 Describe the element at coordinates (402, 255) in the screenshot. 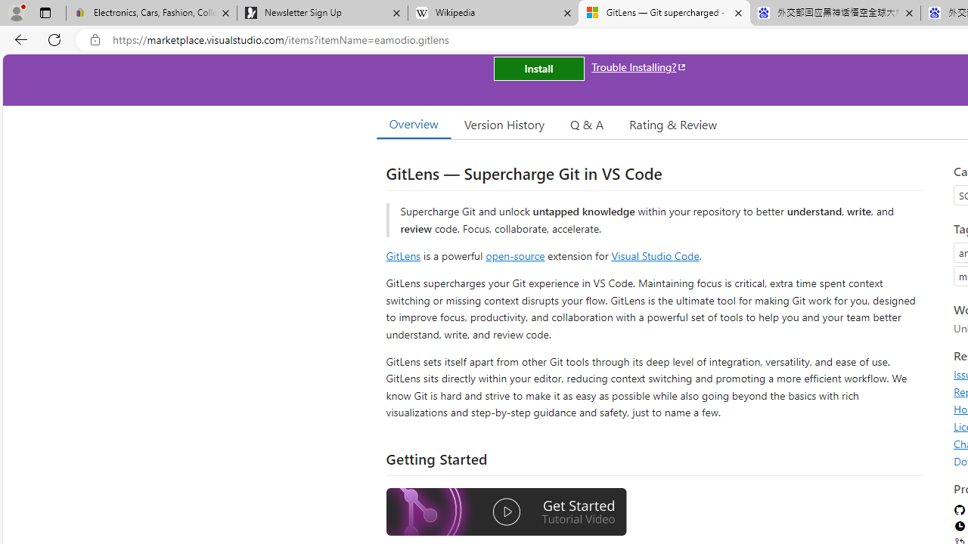

I see `GitLens` at that location.